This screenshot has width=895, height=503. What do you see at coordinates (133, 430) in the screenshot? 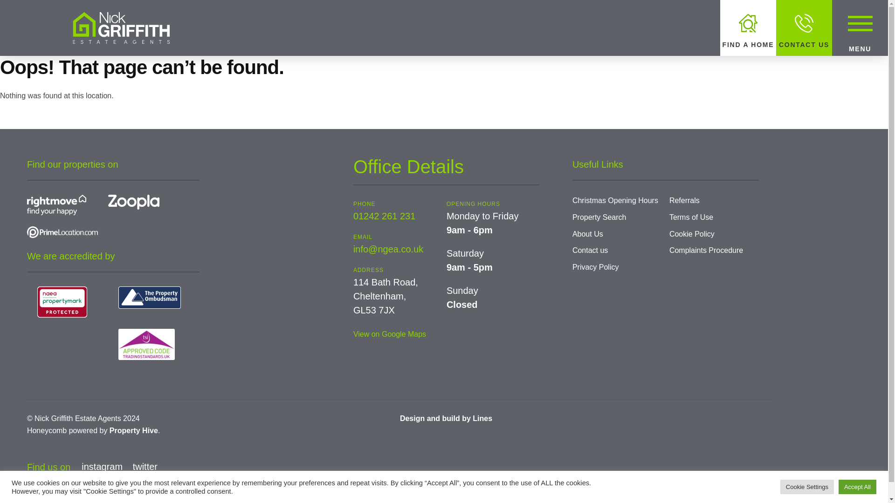
I see `Property Hive` at bounding box center [133, 430].